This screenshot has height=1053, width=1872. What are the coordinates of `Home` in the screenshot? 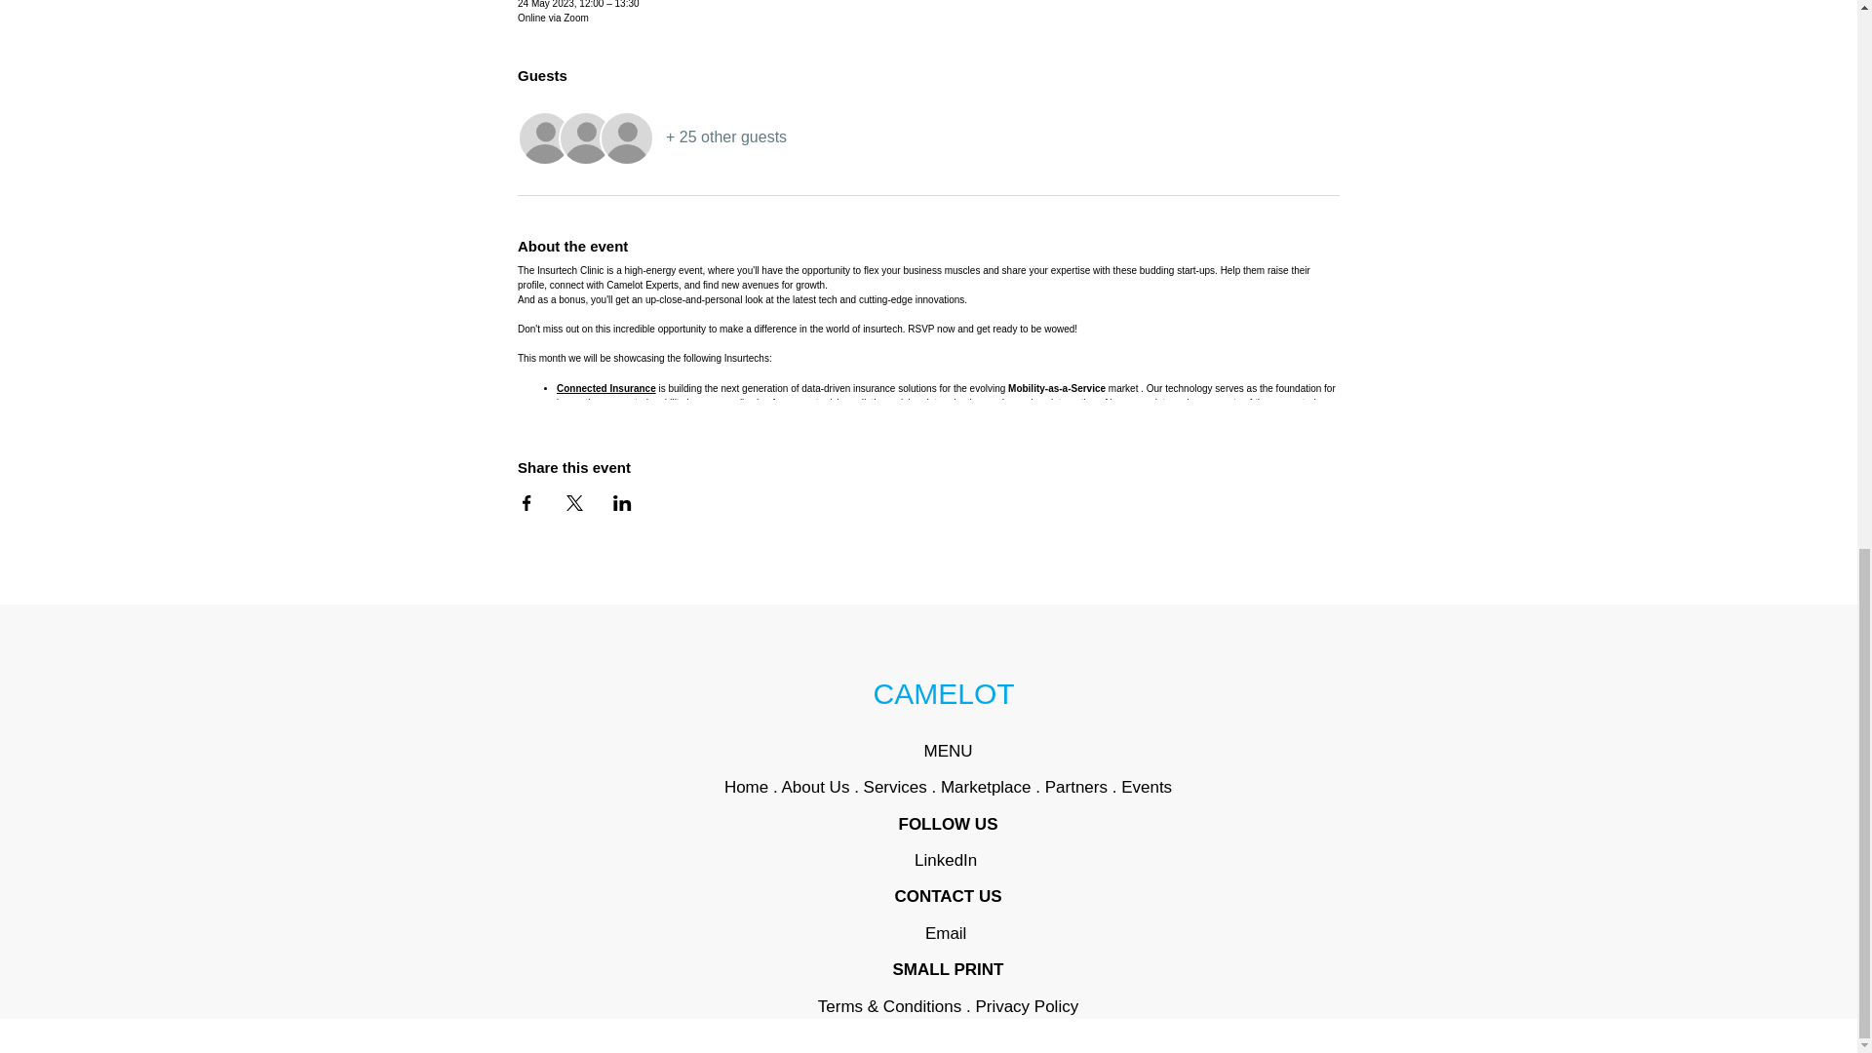 It's located at (749, 787).